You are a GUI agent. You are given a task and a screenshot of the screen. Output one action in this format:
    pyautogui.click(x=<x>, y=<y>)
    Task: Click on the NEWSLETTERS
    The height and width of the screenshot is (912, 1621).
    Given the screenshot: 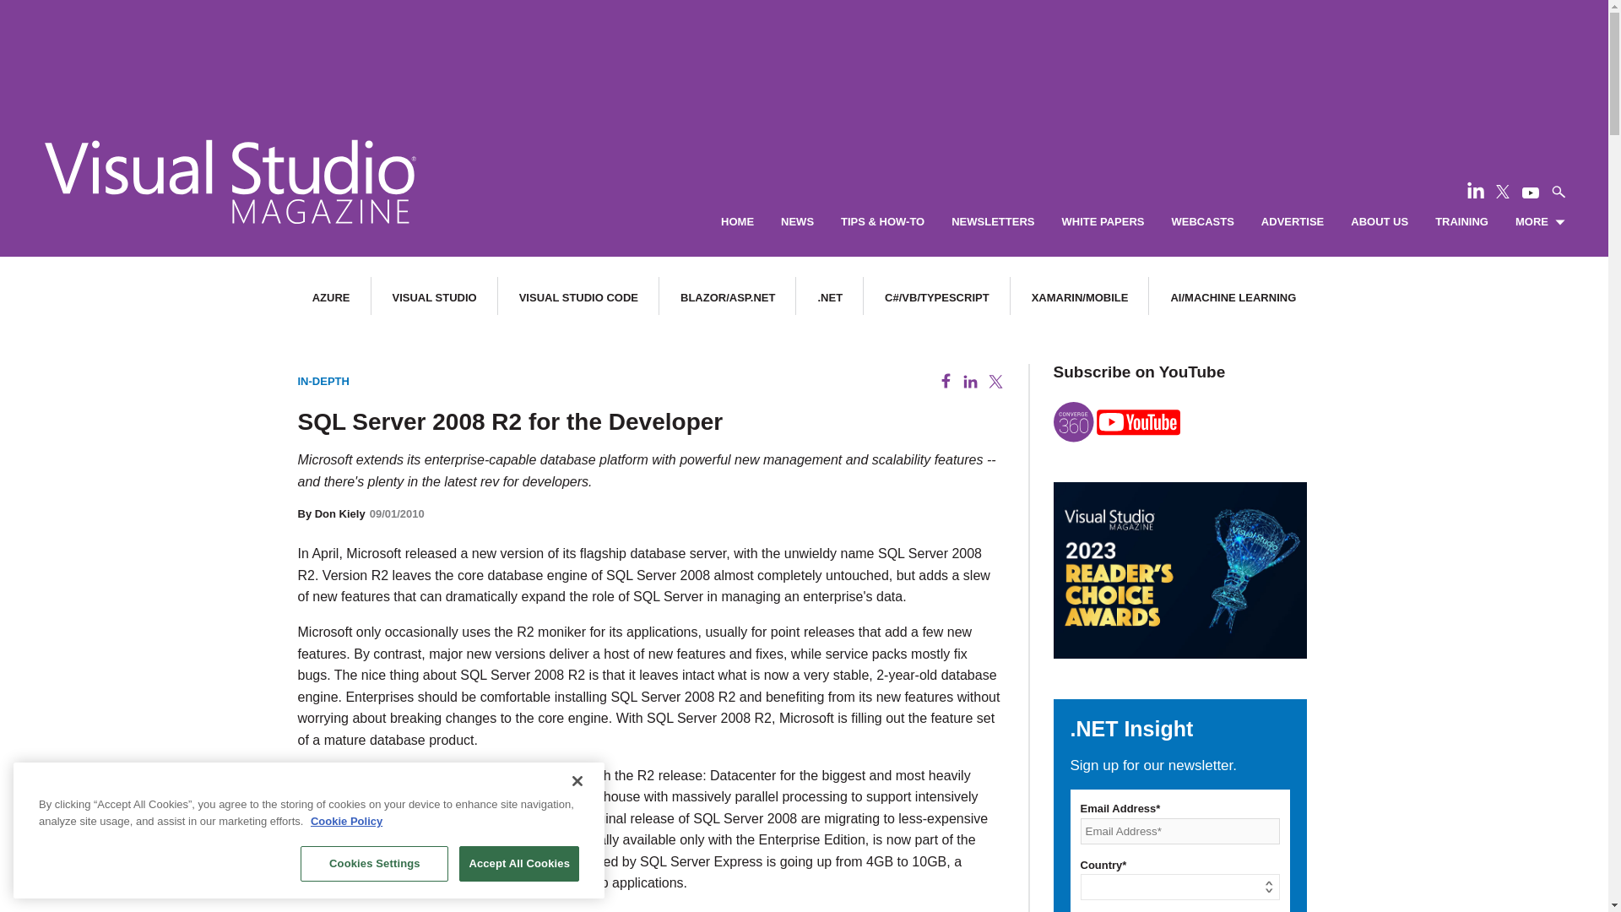 What is the action you would take?
    pyautogui.click(x=993, y=222)
    